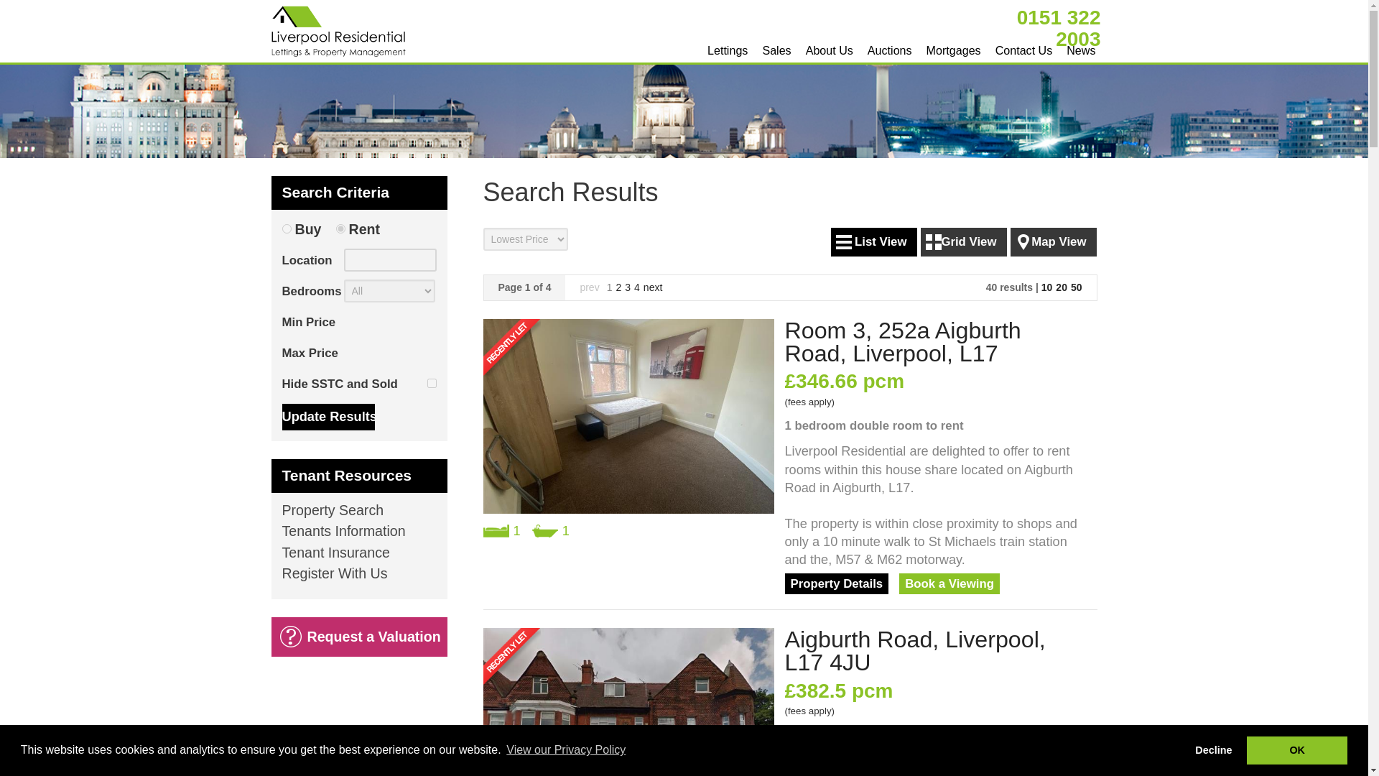 This screenshot has height=776, width=1379. I want to click on Property Search, so click(358, 514).